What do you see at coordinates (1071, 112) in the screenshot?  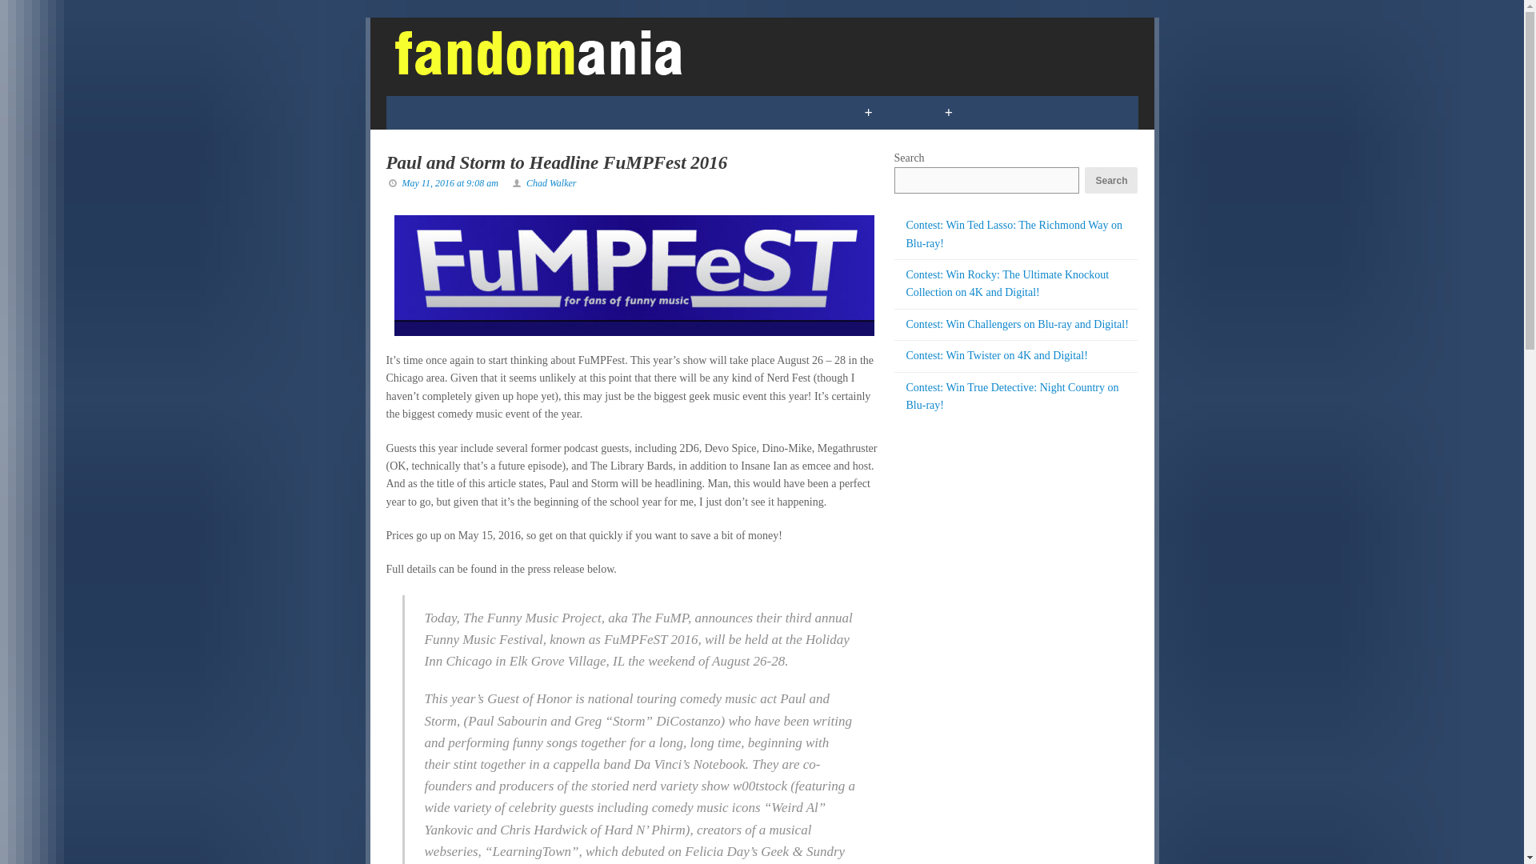 I see `About` at bounding box center [1071, 112].